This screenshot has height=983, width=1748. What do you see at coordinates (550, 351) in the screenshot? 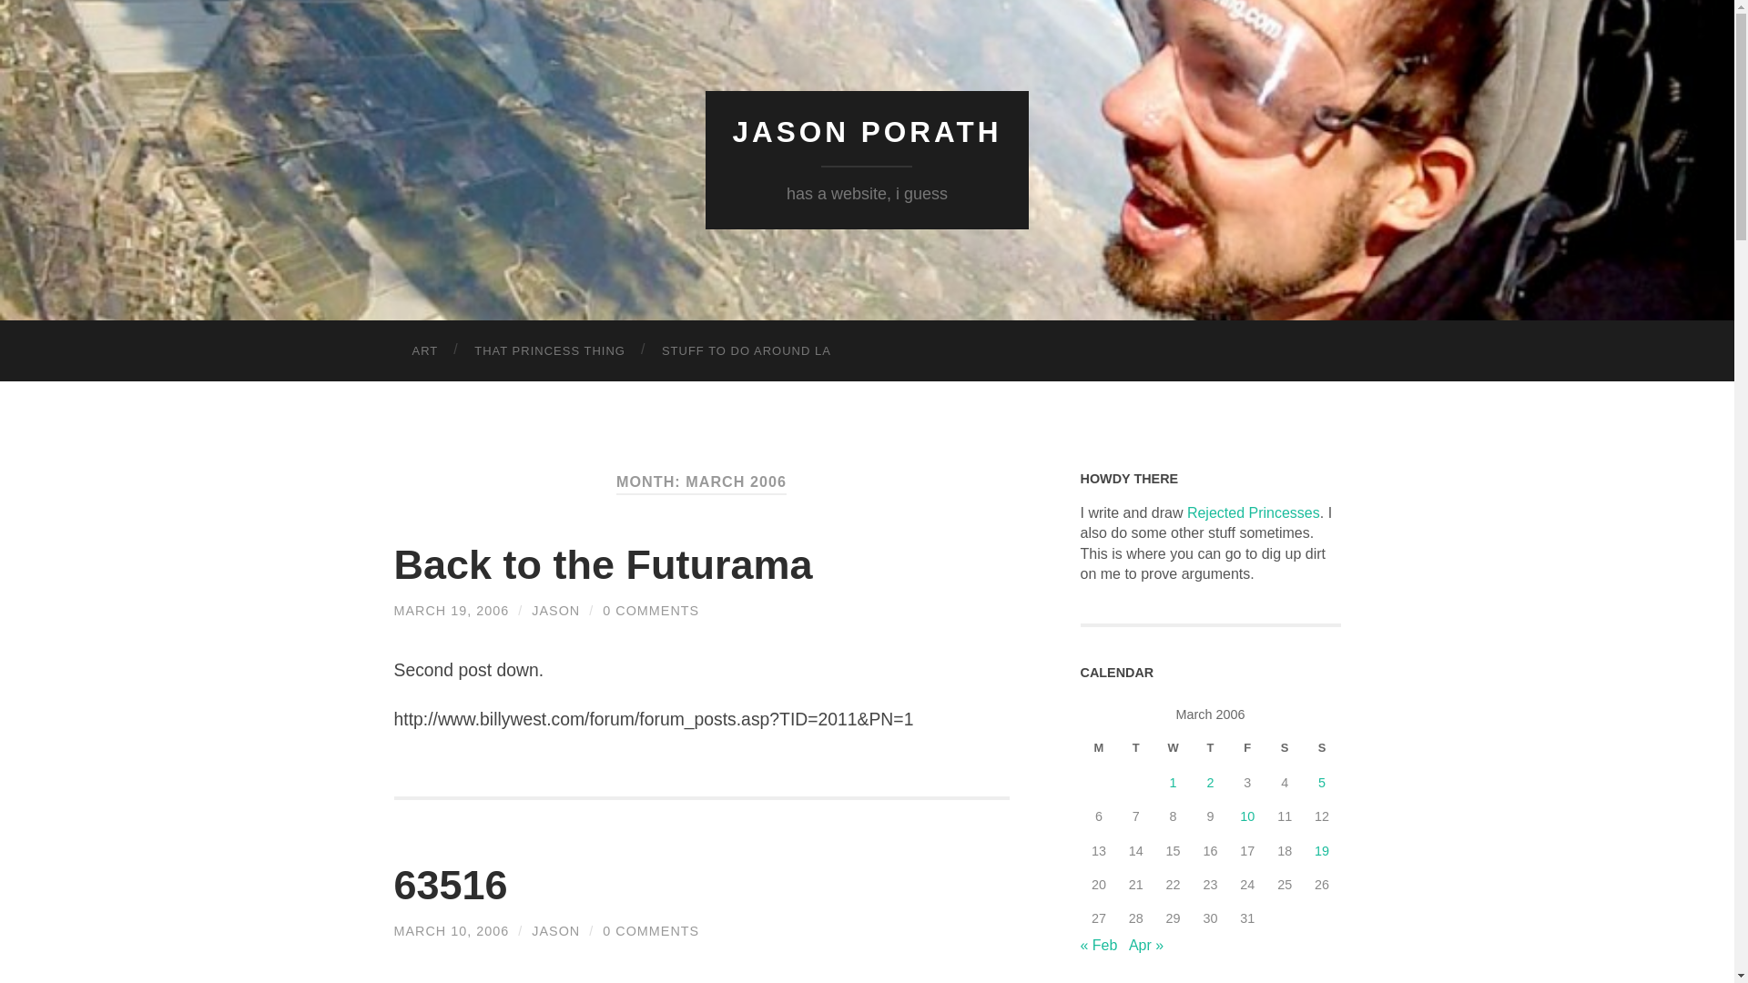
I see `THAT PRINCESS THING` at bounding box center [550, 351].